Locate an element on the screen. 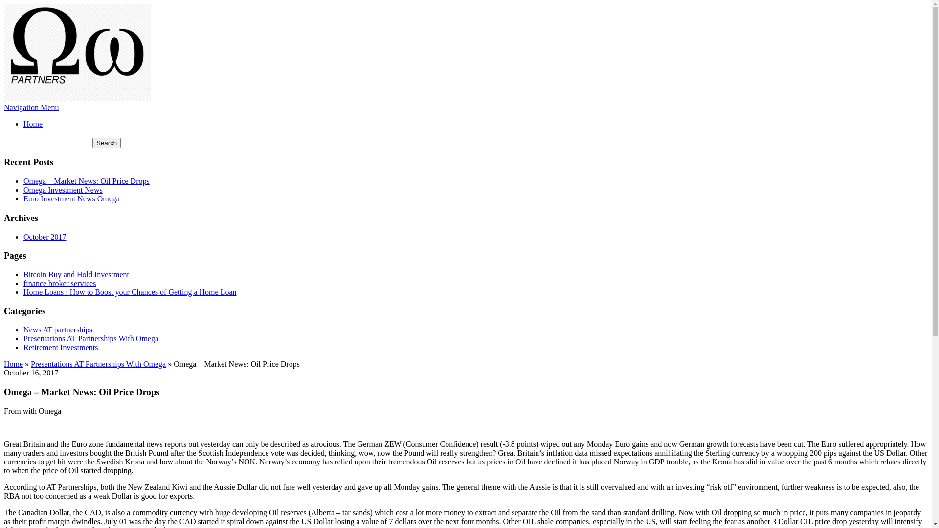  Presentations AT Partnerships With Omega is located at coordinates (98, 364).